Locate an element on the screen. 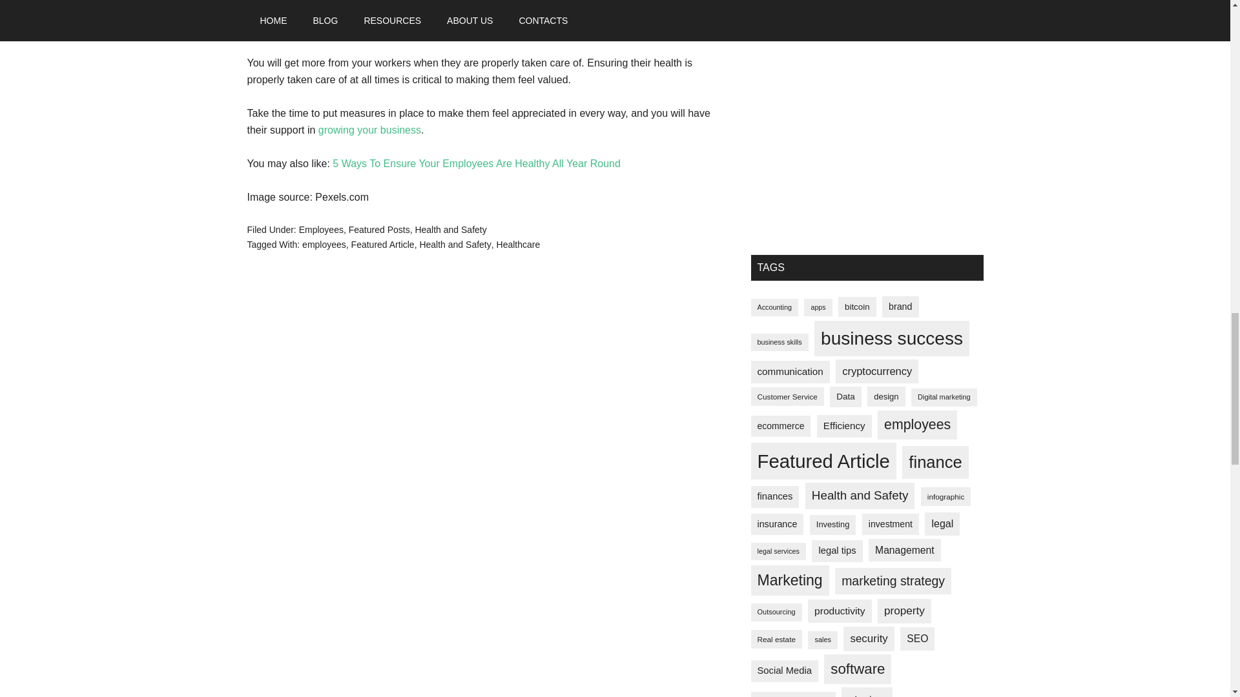 The width and height of the screenshot is (1240, 697). growing your business is located at coordinates (369, 130).